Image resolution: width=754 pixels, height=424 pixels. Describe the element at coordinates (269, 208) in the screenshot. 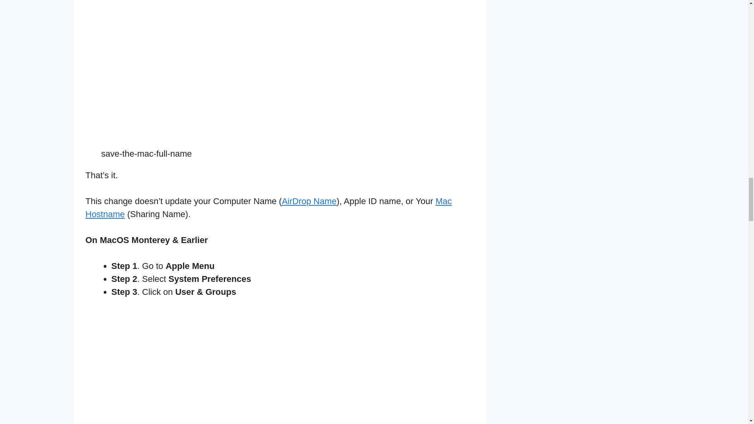

I see `Mac Hostname` at that location.